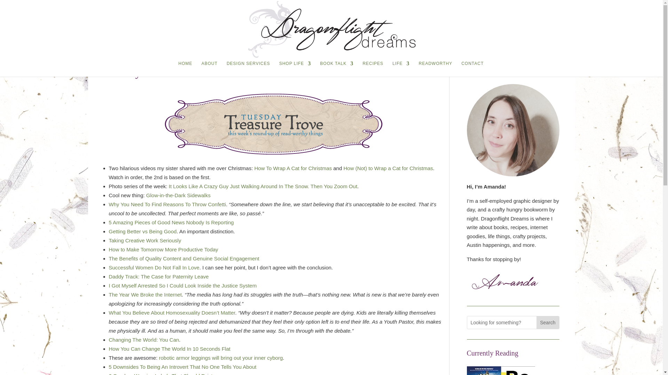 The height and width of the screenshot is (375, 668). I want to click on Why You Need To Find Reasons To Throw Confetti, so click(167, 204).